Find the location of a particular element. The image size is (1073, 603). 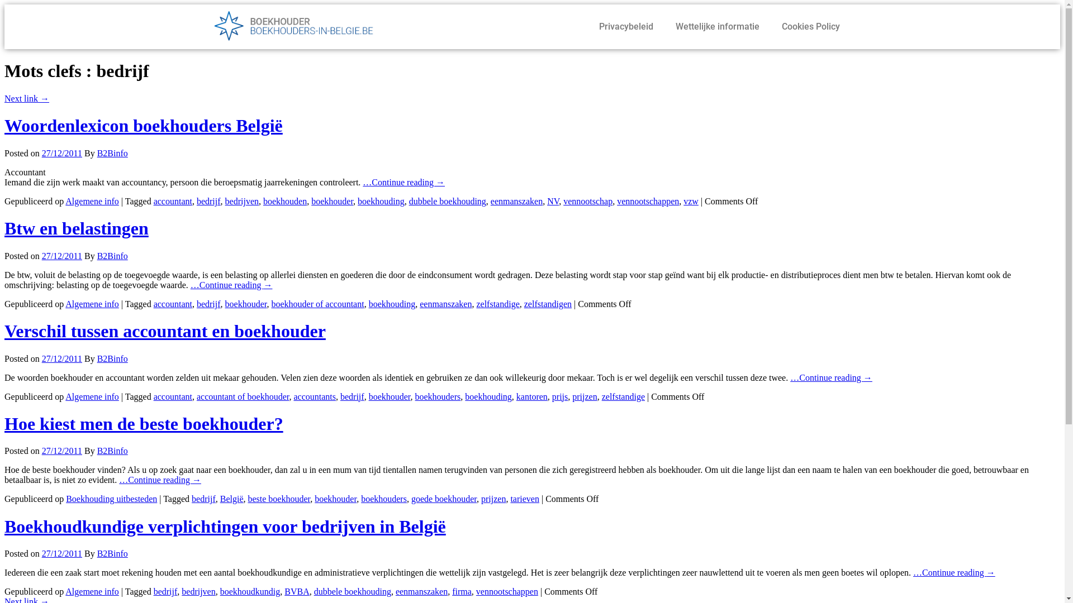

eenmanszaken is located at coordinates (421, 592).